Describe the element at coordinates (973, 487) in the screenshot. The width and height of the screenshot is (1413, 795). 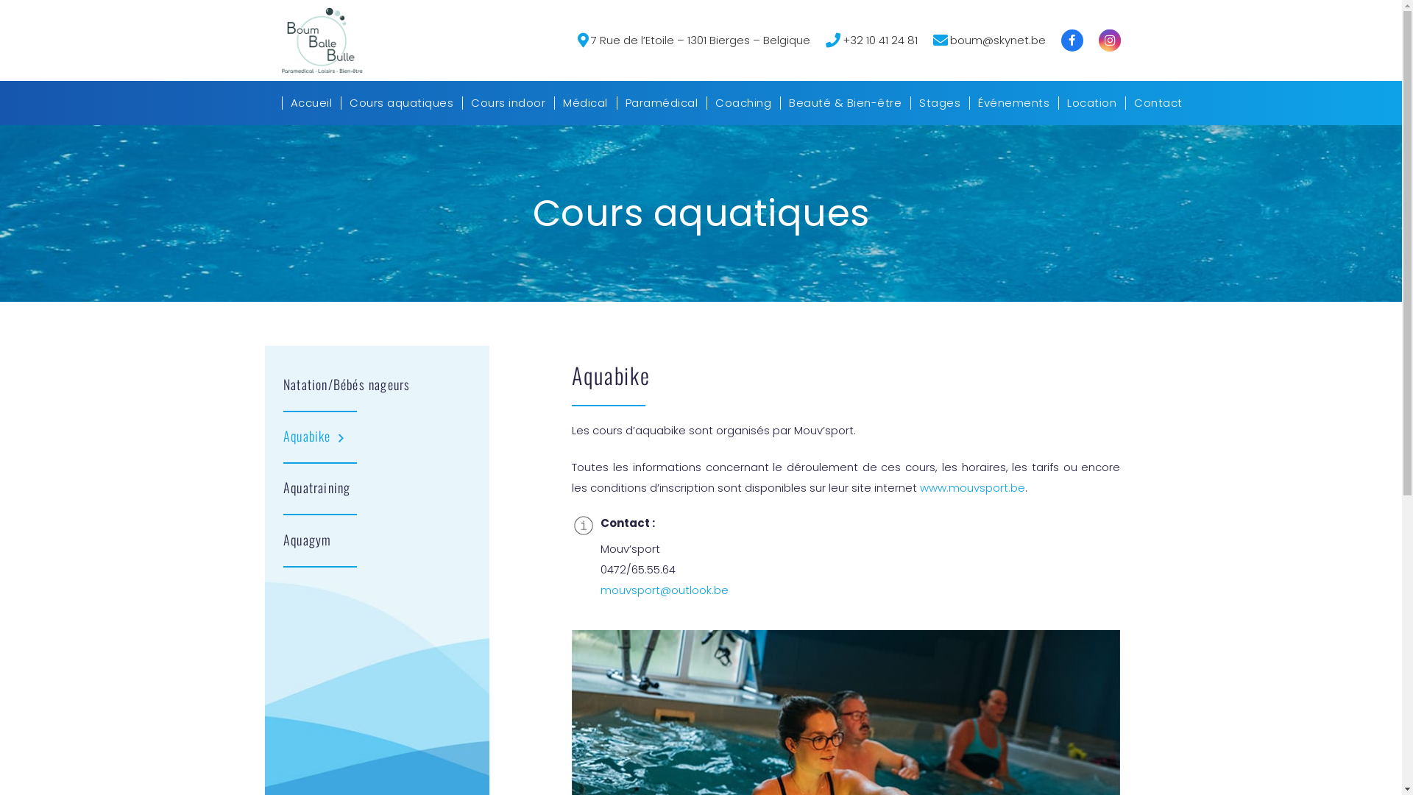
I see `www.mouvsport.be` at that location.